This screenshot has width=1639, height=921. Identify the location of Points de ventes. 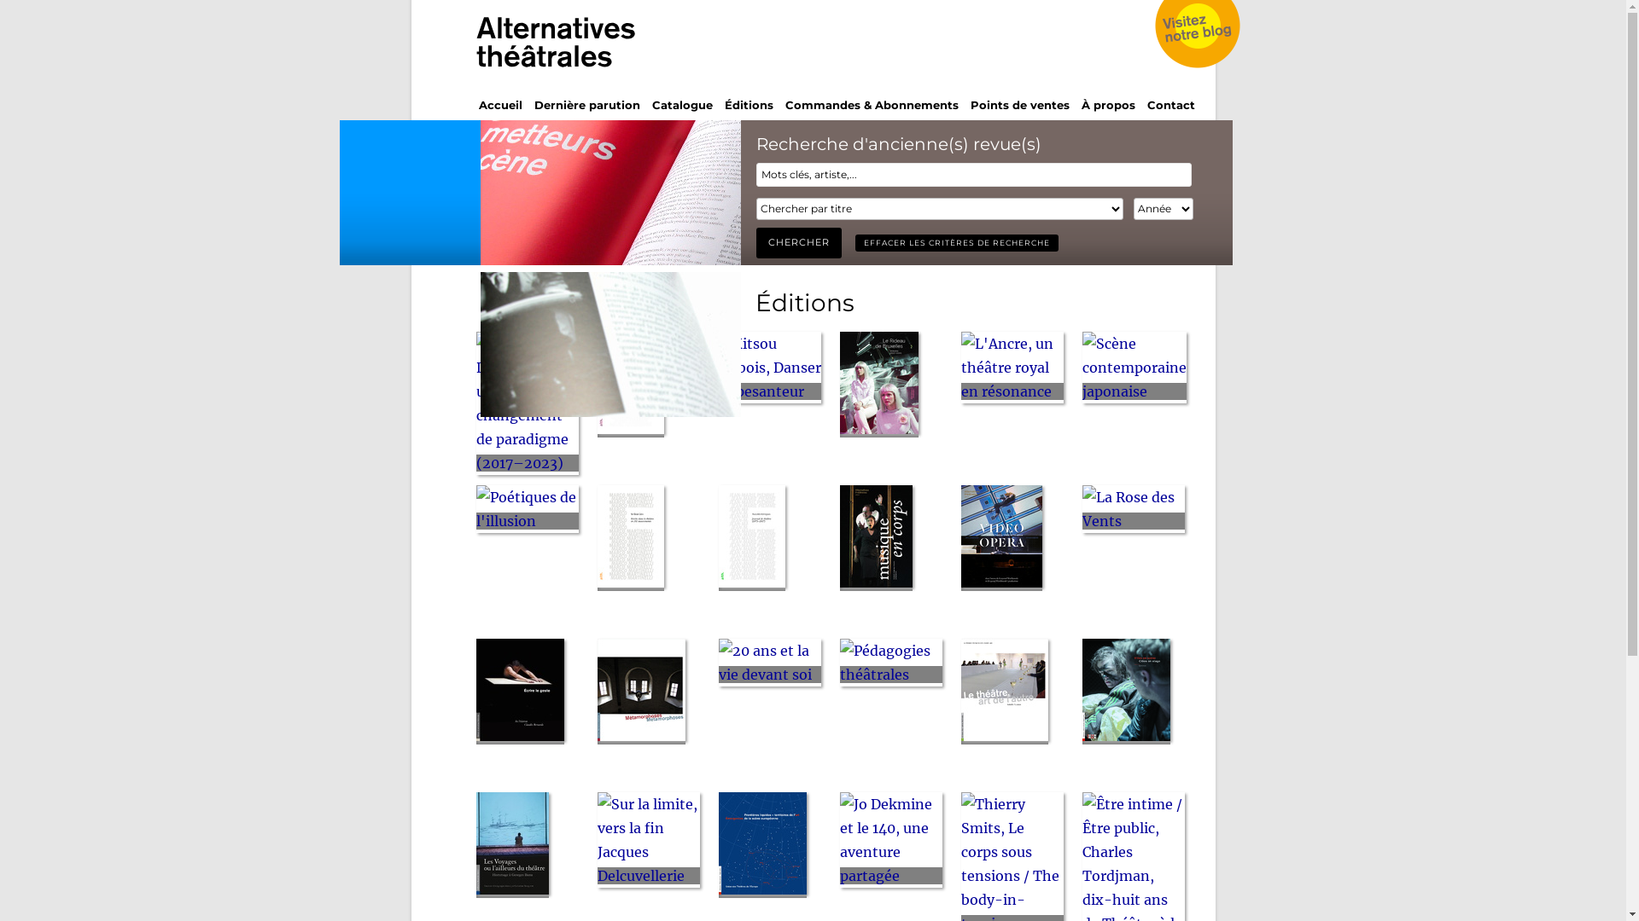
(1019, 105).